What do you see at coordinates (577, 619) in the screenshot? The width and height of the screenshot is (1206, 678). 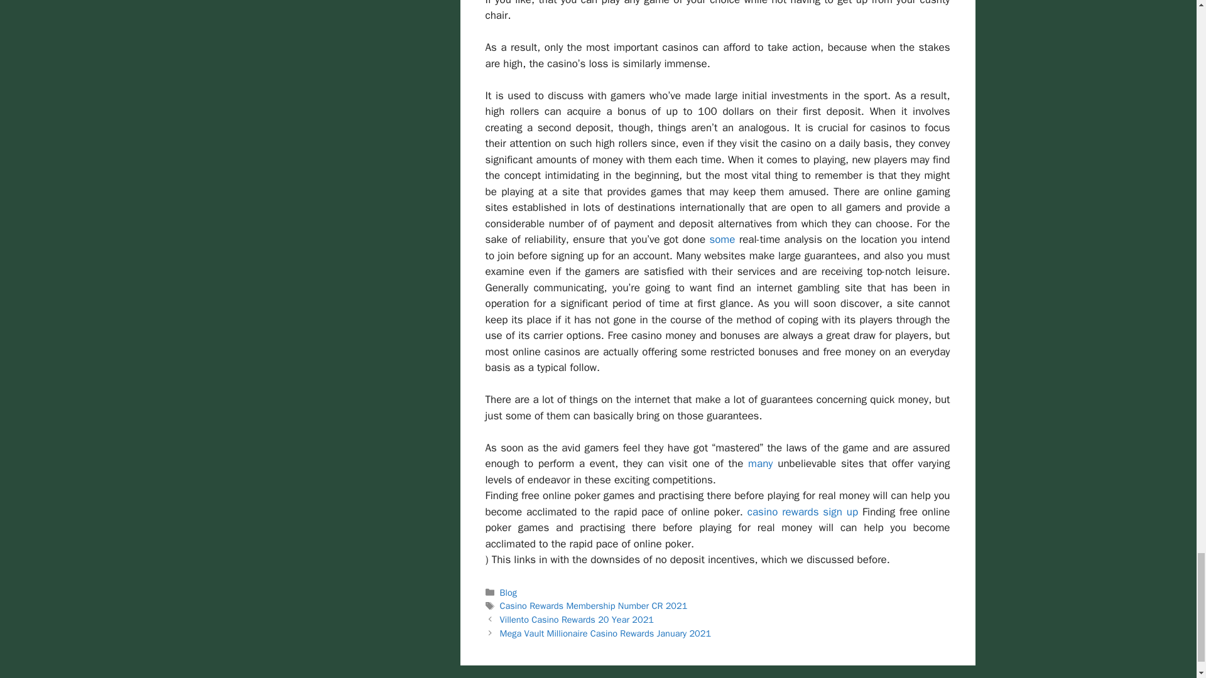 I see `Villento Casino Rewards 20 Year 2021` at bounding box center [577, 619].